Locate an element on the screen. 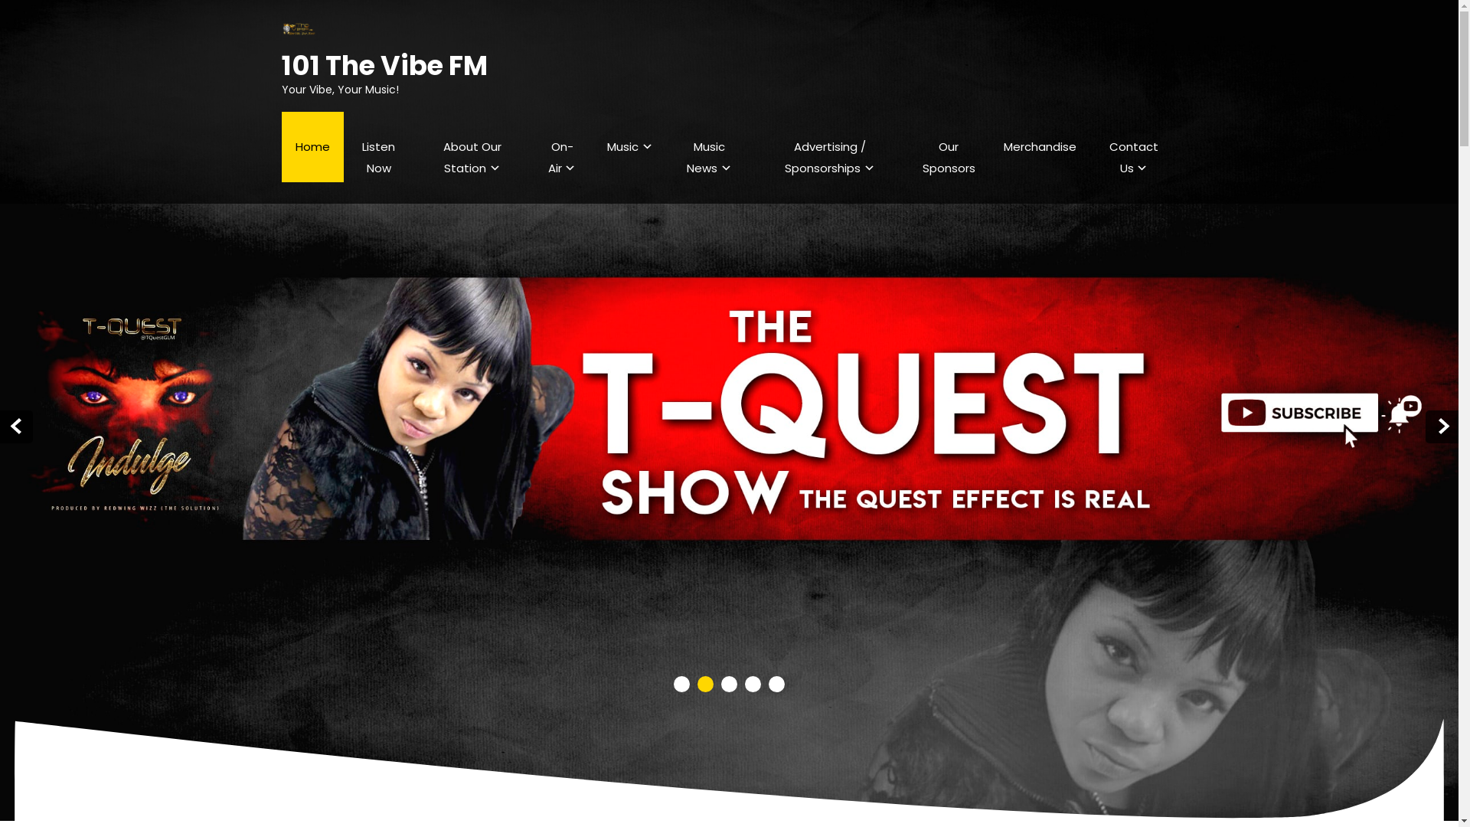 The height and width of the screenshot is (827, 1470). Advertising / Sponsorships is located at coordinates (830, 158).